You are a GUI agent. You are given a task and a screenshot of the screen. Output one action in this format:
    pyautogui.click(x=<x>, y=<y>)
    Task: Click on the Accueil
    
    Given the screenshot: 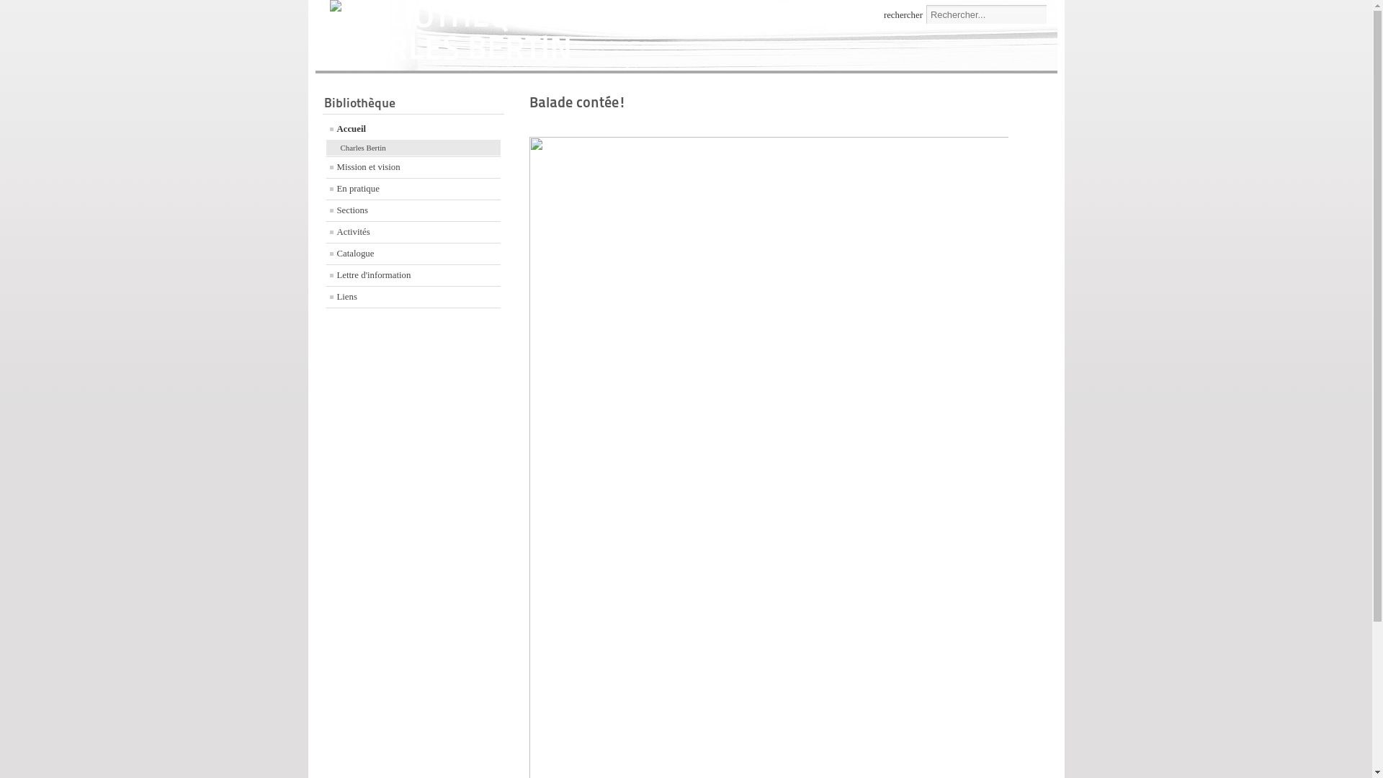 What is the action you would take?
    pyautogui.click(x=413, y=130)
    